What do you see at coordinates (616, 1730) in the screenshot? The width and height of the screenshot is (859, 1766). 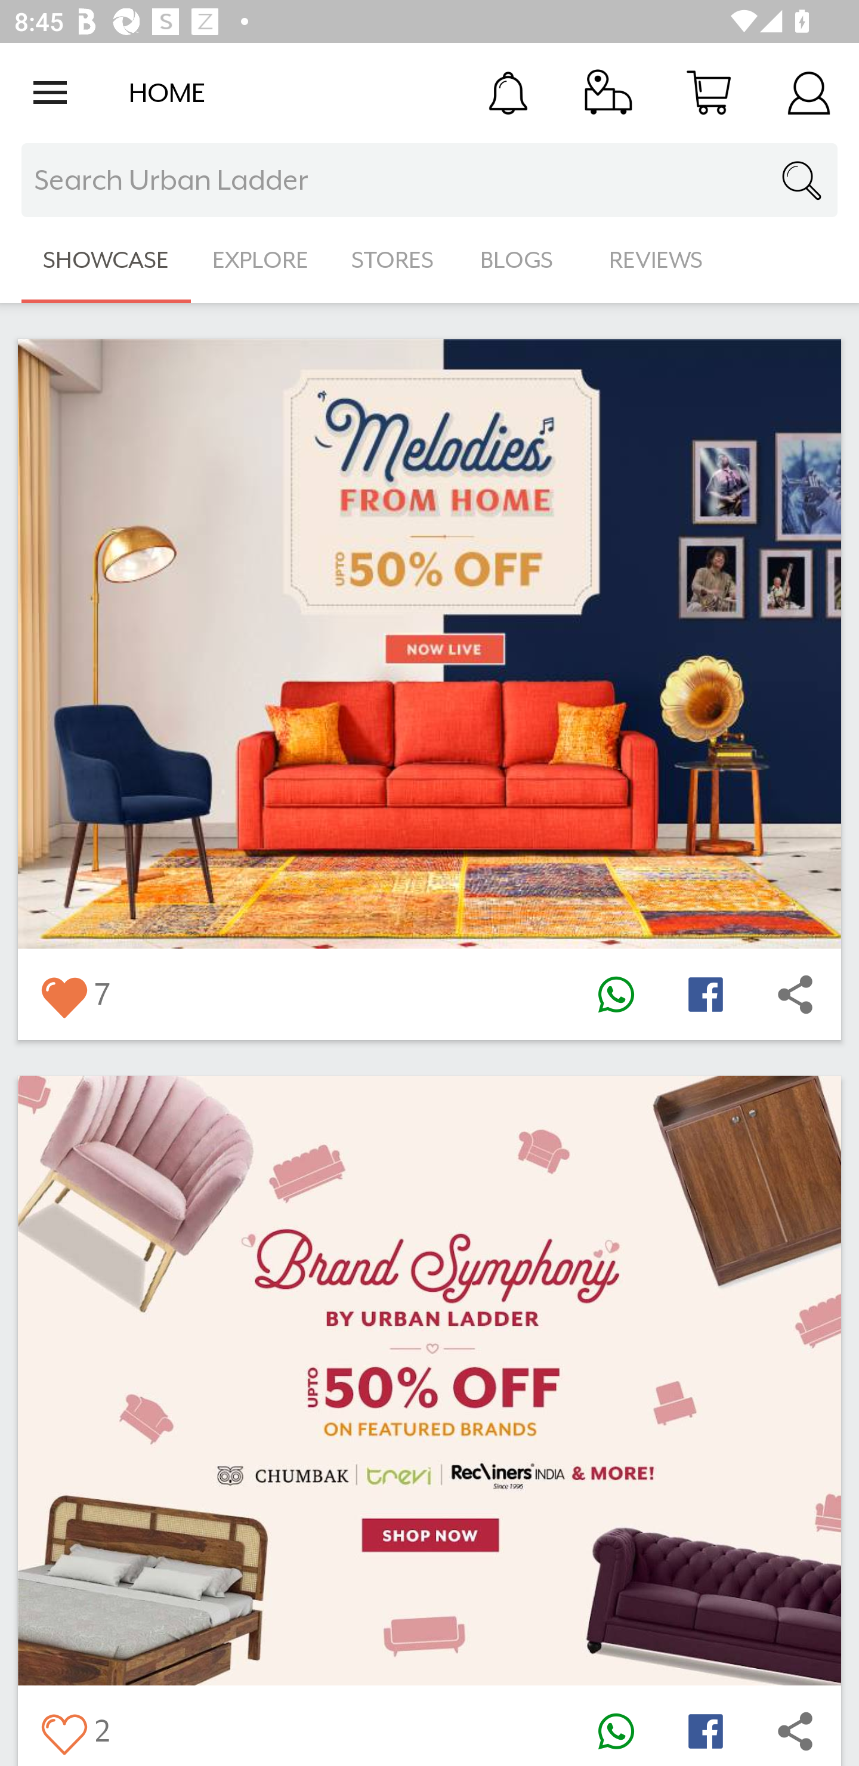 I see `` at bounding box center [616, 1730].